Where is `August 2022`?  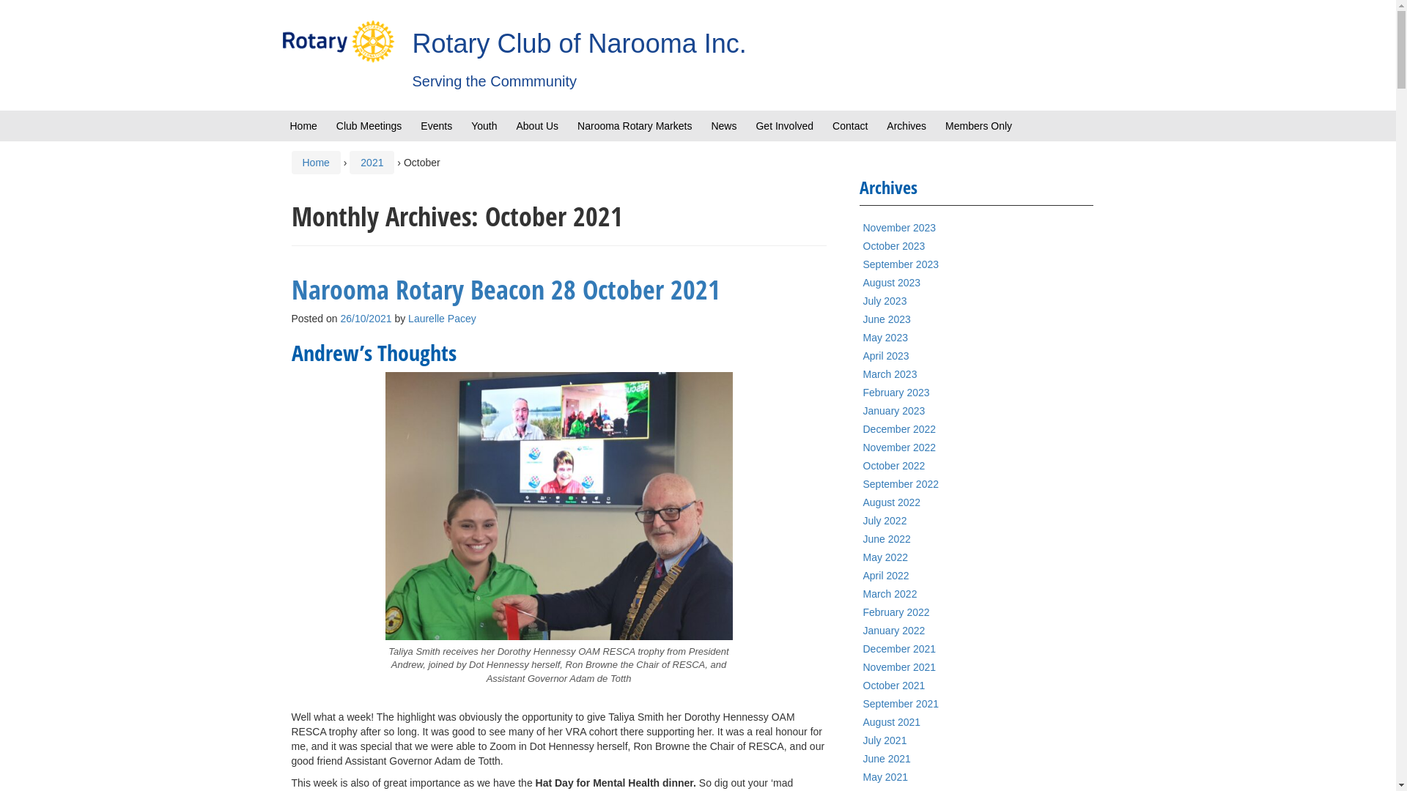 August 2022 is located at coordinates (893, 502).